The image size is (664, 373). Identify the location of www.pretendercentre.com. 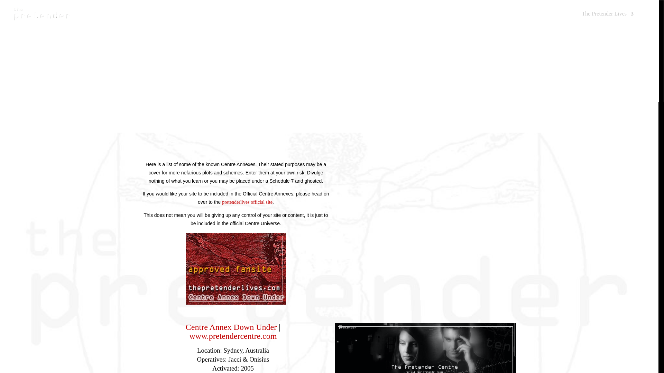
(233, 336).